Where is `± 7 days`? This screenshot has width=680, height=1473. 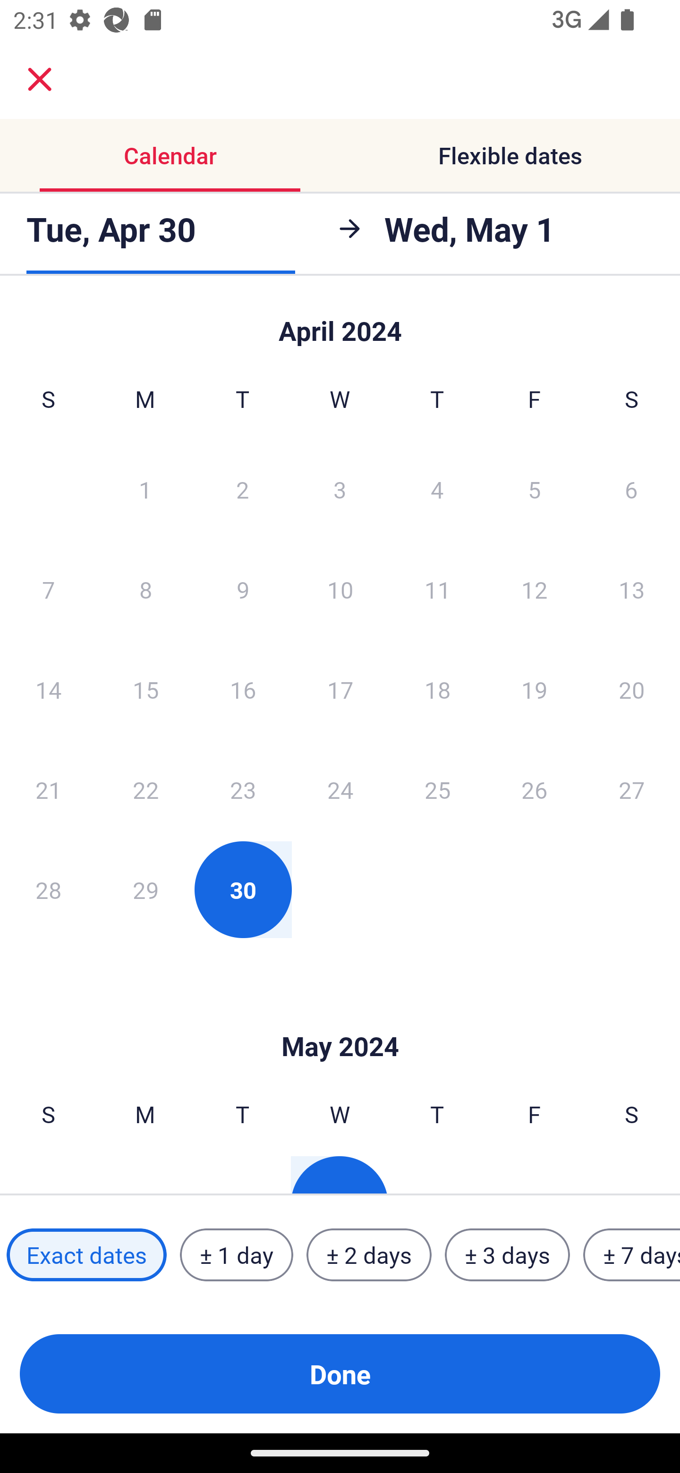
± 7 days is located at coordinates (632, 1255).